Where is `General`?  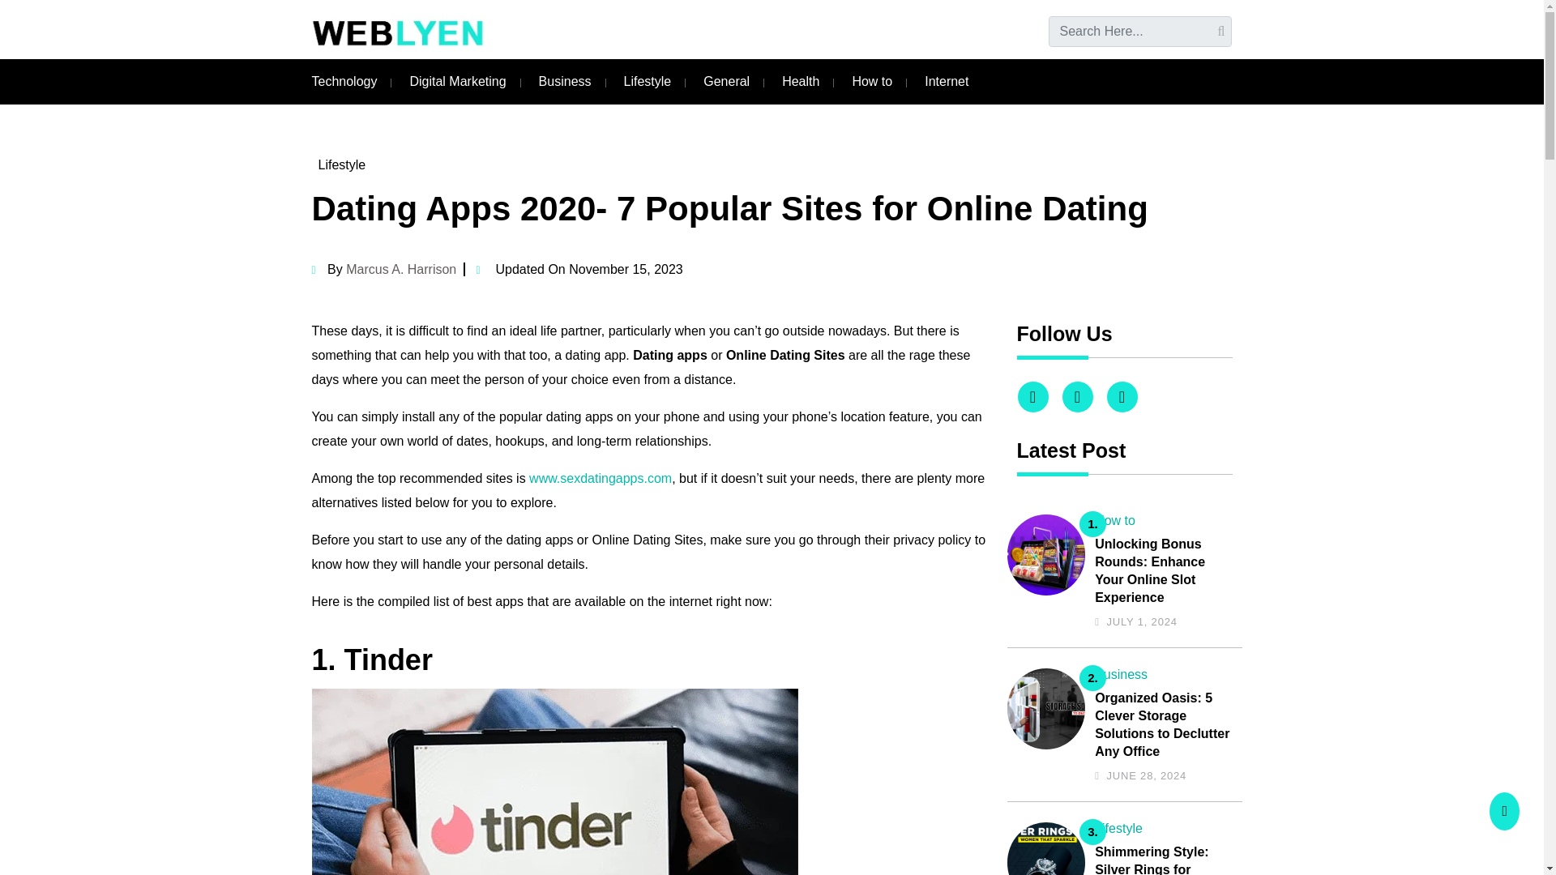
General is located at coordinates (726, 81).